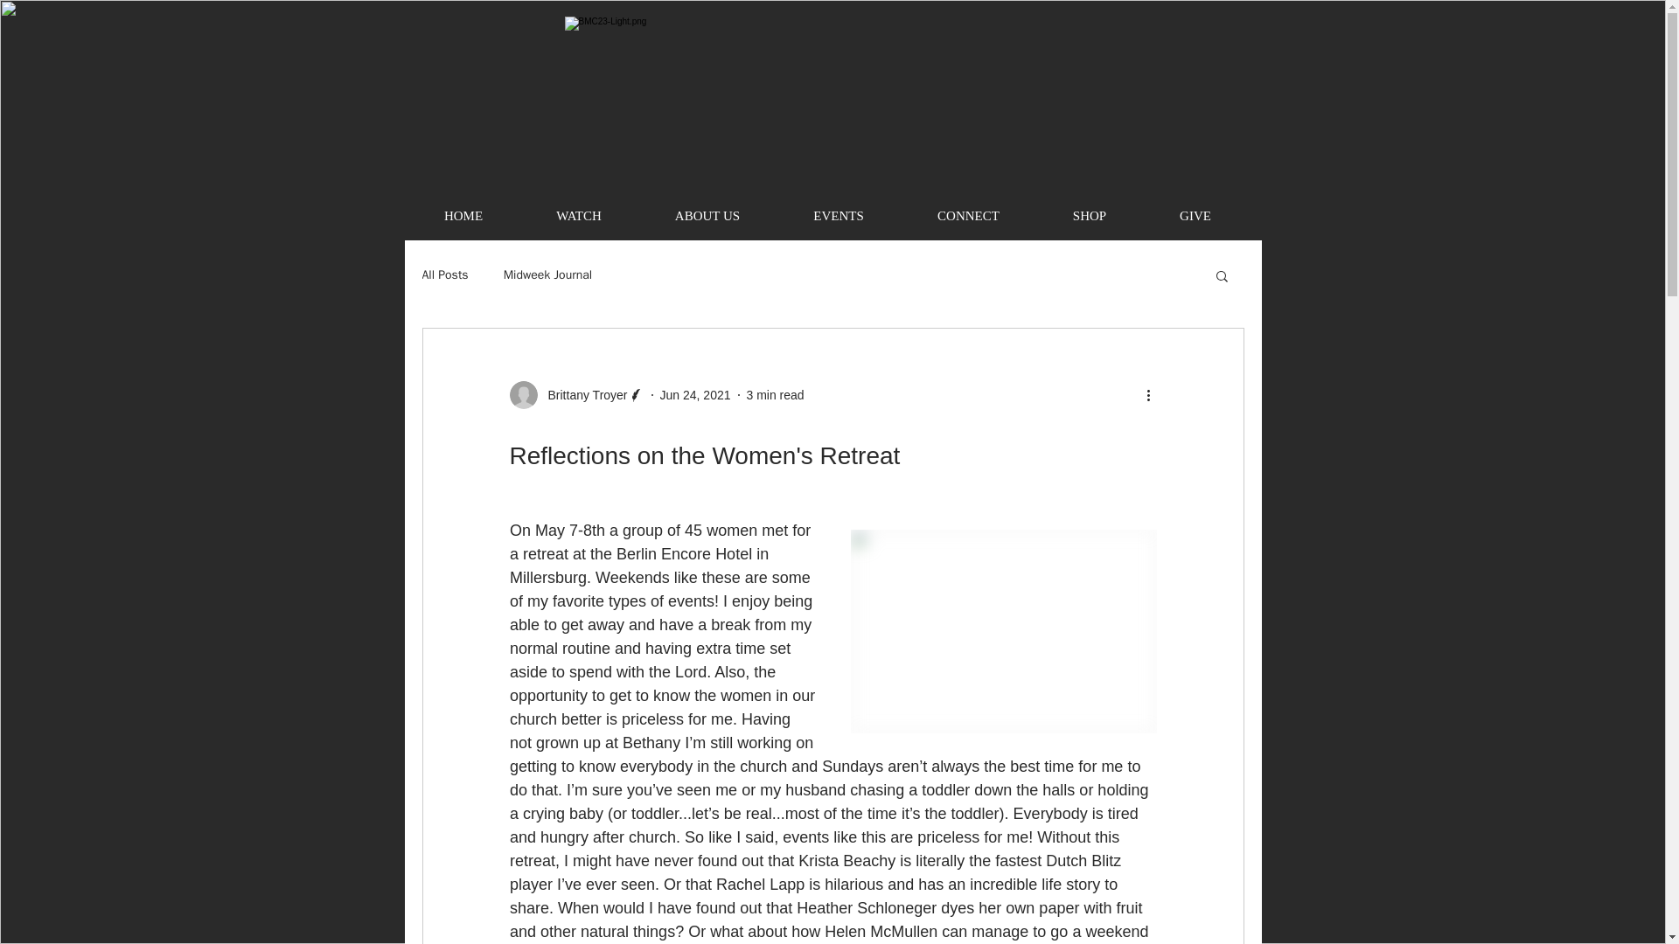 The height and width of the screenshot is (944, 1679). Describe the element at coordinates (575, 395) in the screenshot. I see `Brittany Troyer` at that location.